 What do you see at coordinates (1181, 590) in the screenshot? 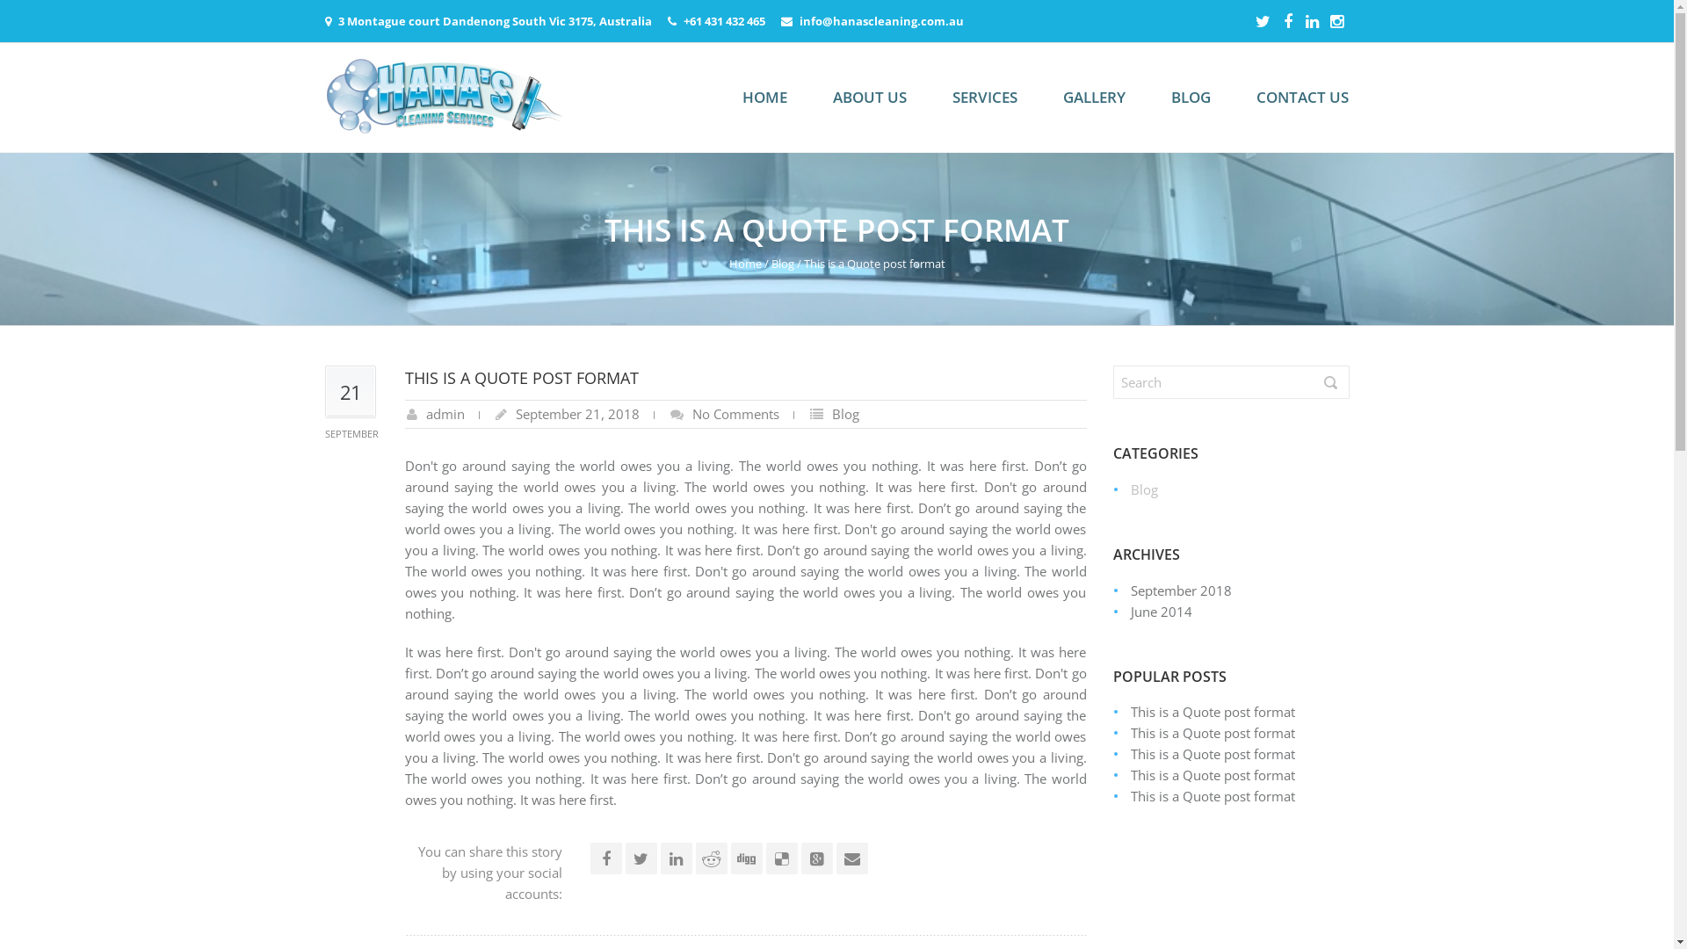
I see `September 2018` at bounding box center [1181, 590].